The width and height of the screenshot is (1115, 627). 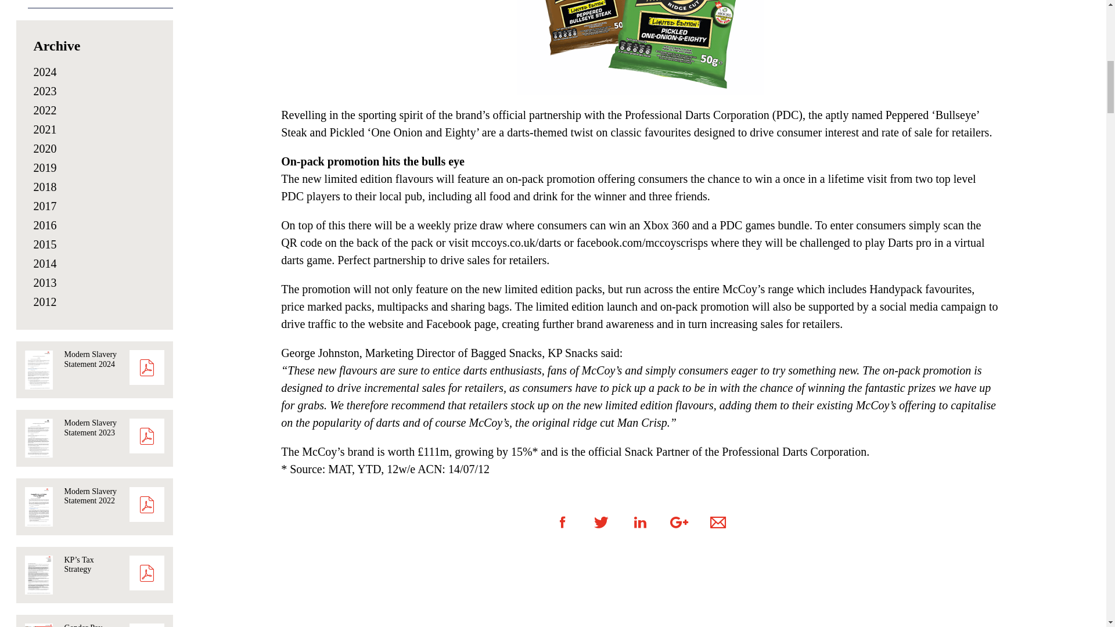 What do you see at coordinates (45, 72) in the screenshot?
I see `2024` at bounding box center [45, 72].